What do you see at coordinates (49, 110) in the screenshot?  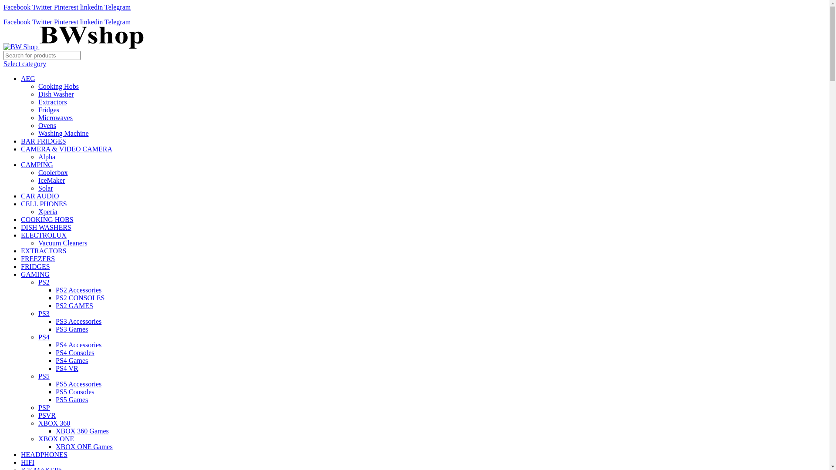 I see `Fridges` at bounding box center [49, 110].